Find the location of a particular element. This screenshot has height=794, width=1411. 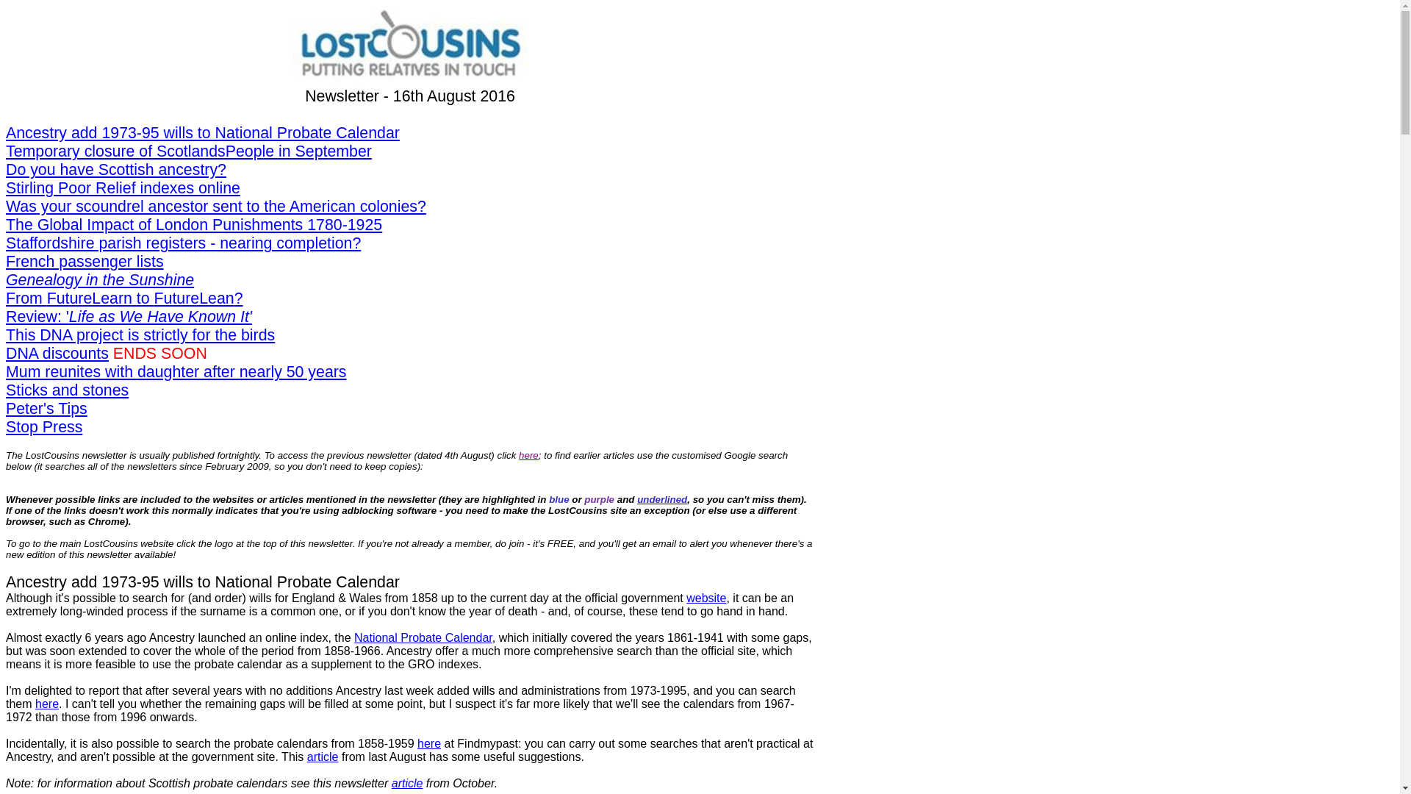

Stirling Poor Relief indexes online is located at coordinates (122, 188).